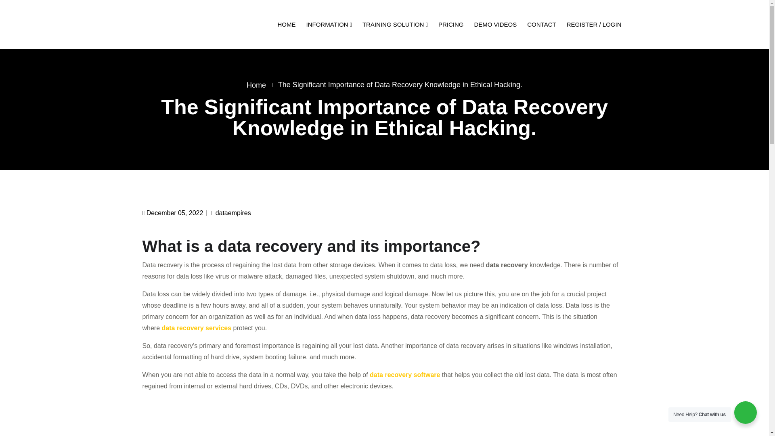 The image size is (775, 436). What do you see at coordinates (404, 375) in the screenshot?
I see `data recovery software` at bounding box center [404, 375].